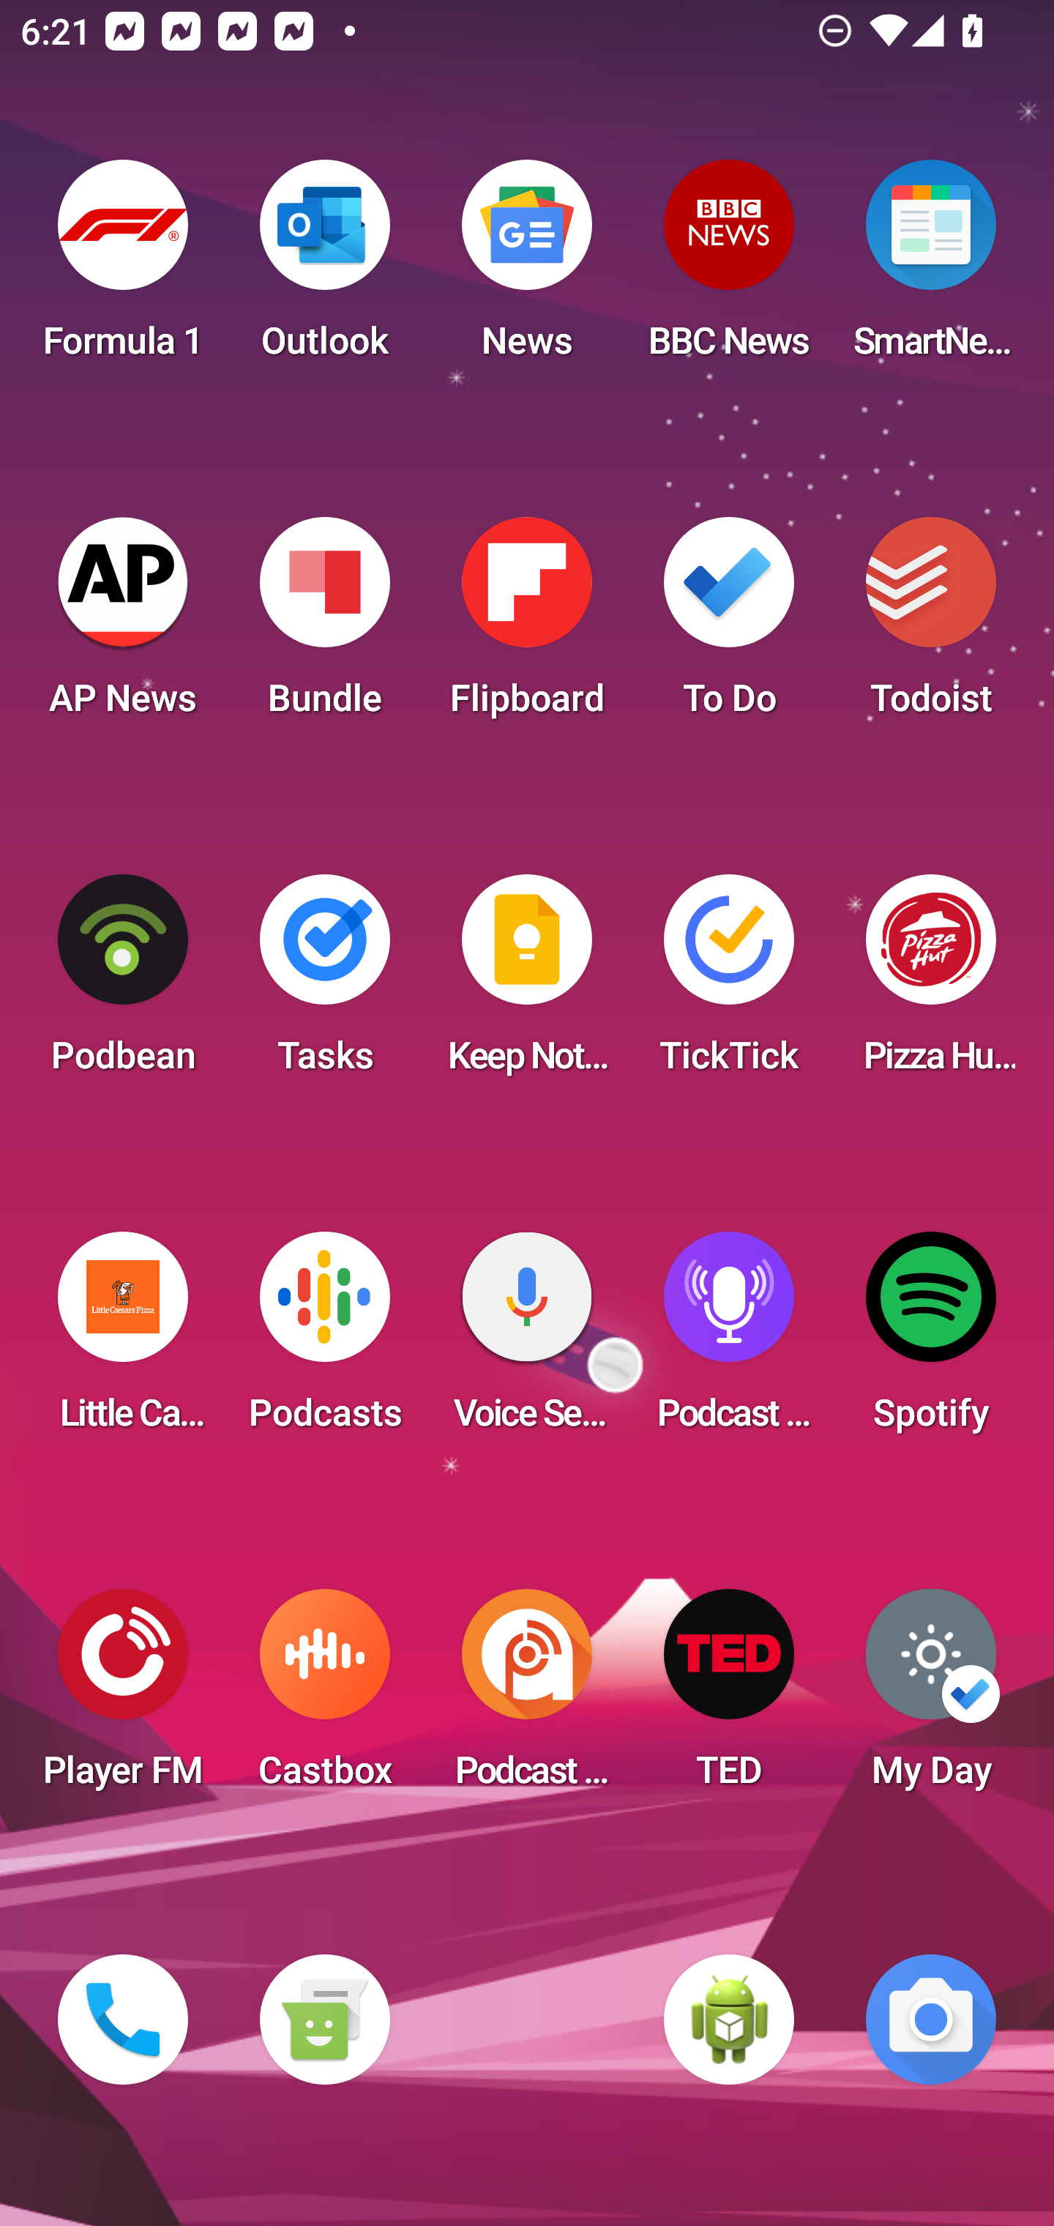  I want to click on TickTick, so click(729, 983).